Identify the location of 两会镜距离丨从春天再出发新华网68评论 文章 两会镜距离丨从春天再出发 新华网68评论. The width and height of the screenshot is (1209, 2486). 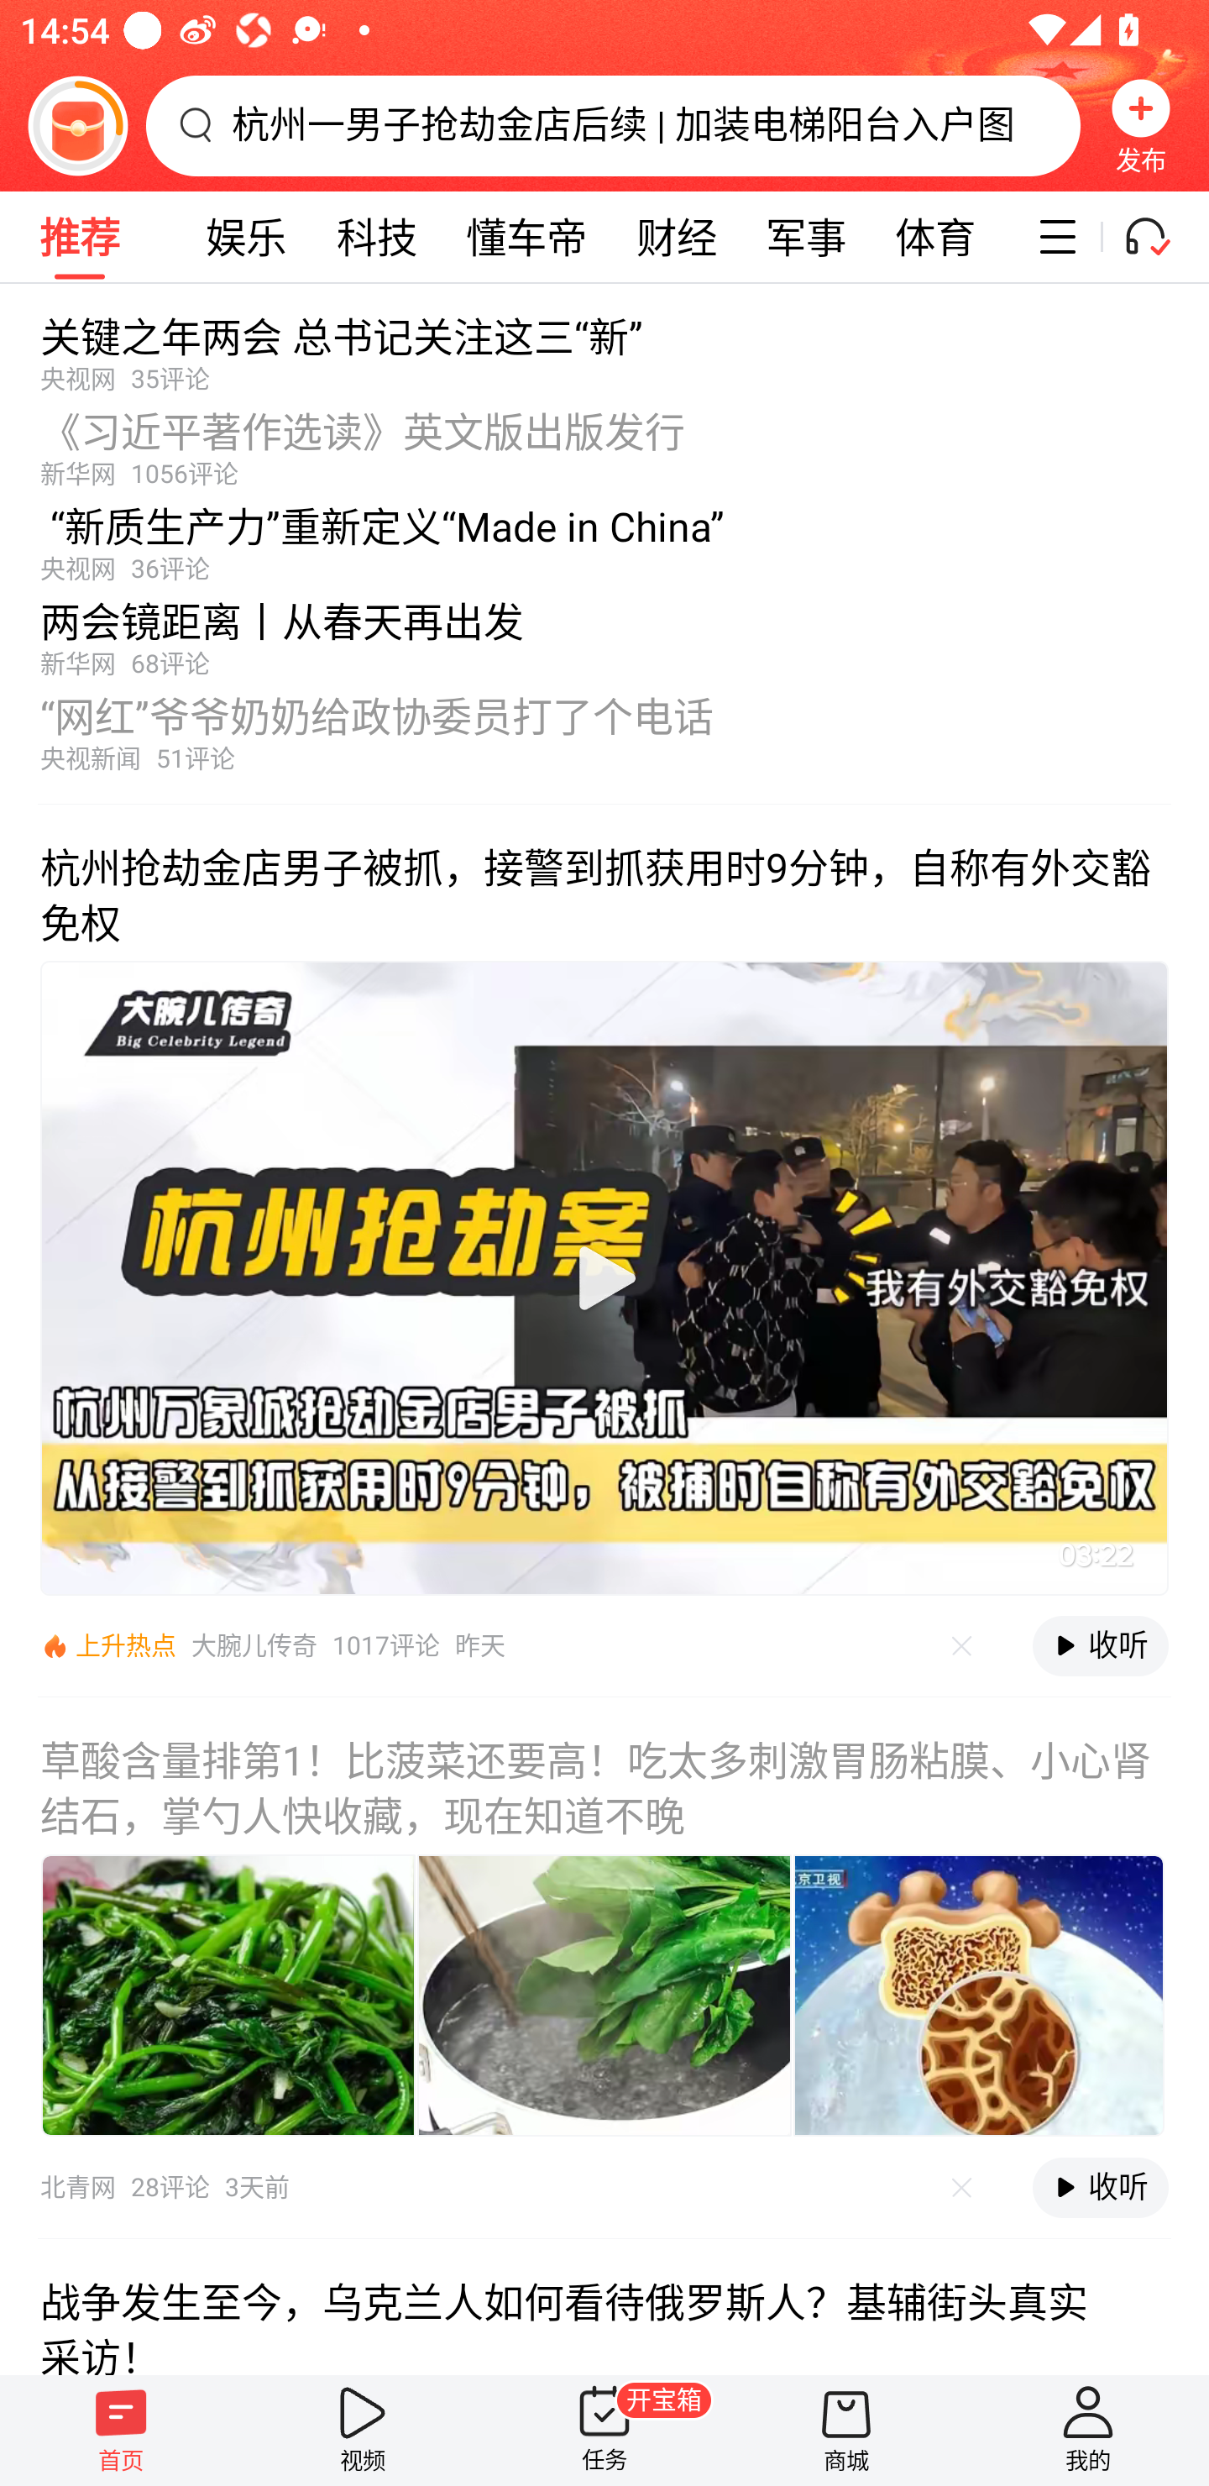
(604, 632).